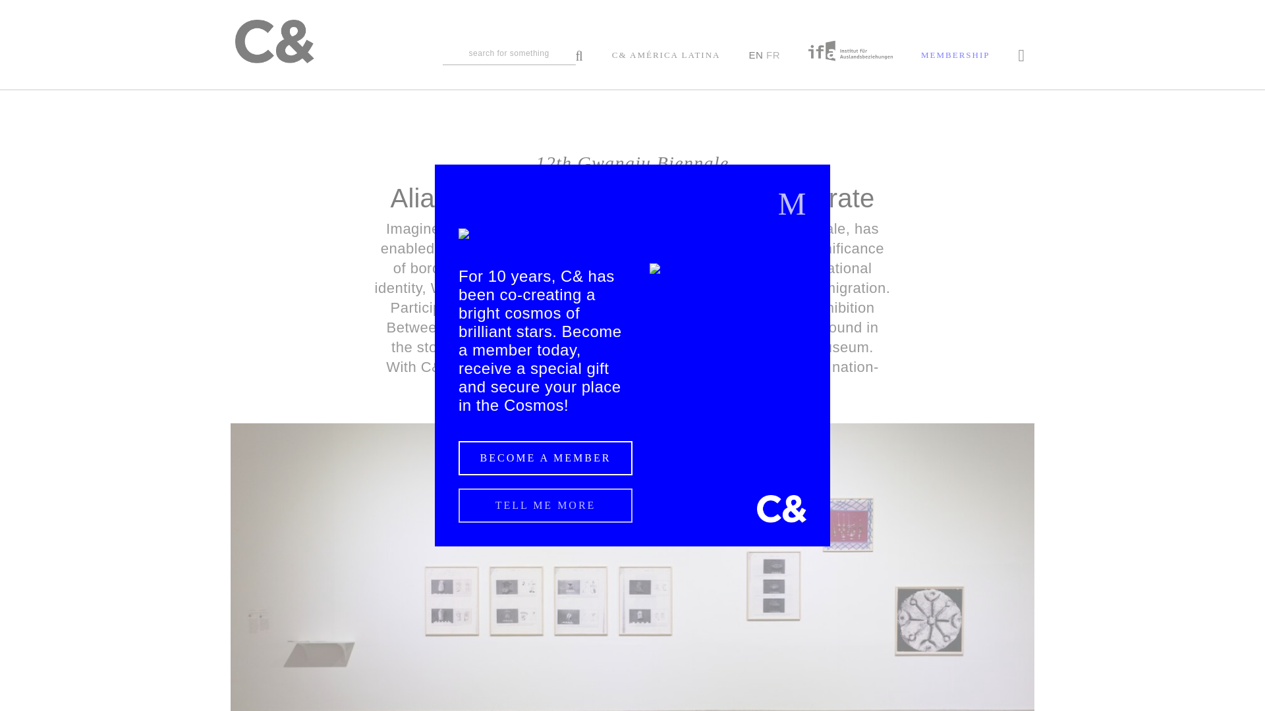 The height and width of the screenshot is (711, 1265). Describe the element at coordinates (513, 57) in the screenshot. I see `search for something` at that location.